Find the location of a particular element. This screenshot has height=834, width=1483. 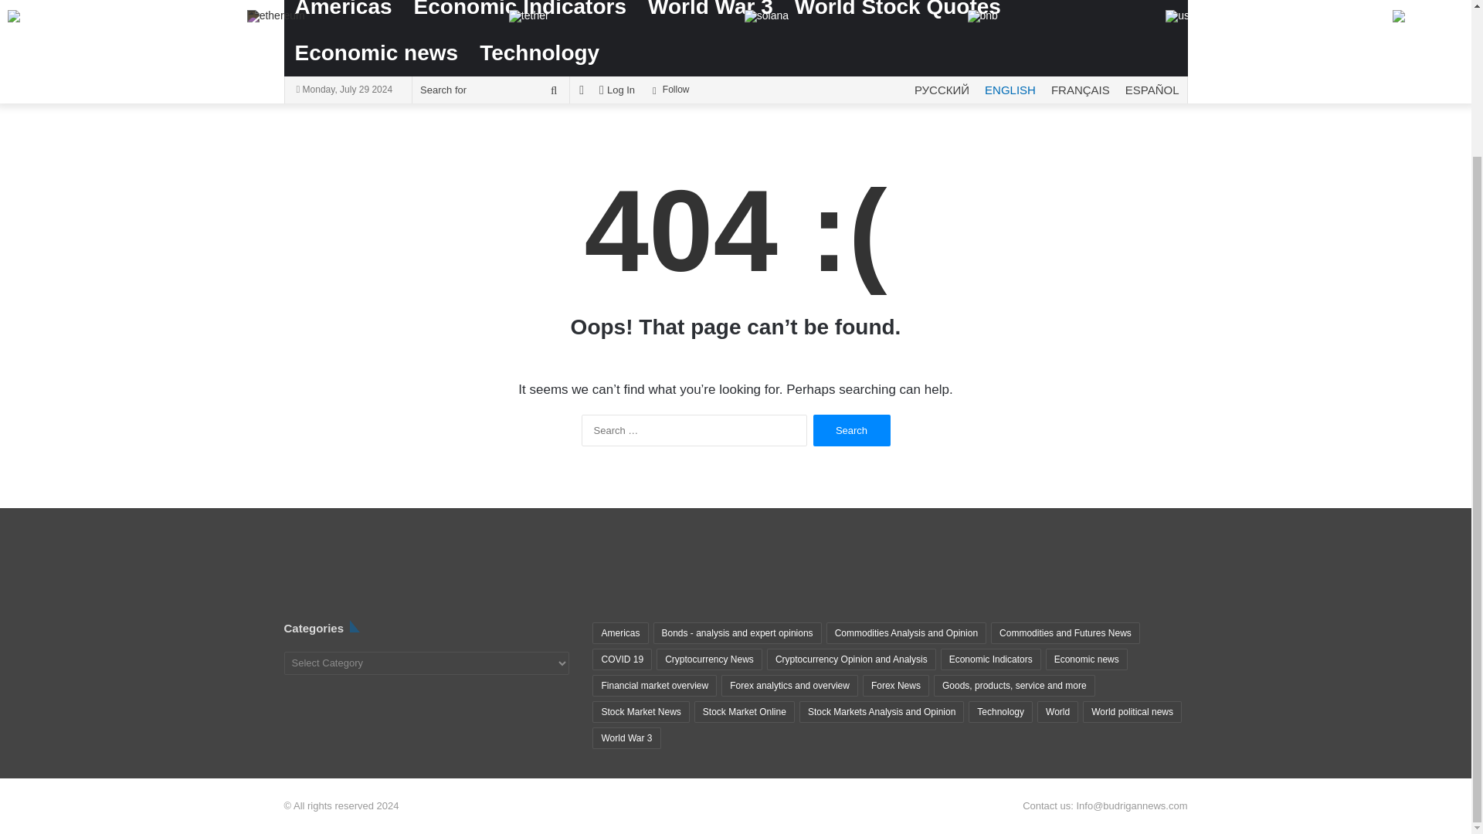

Americas is located at coordinates (344, 15).